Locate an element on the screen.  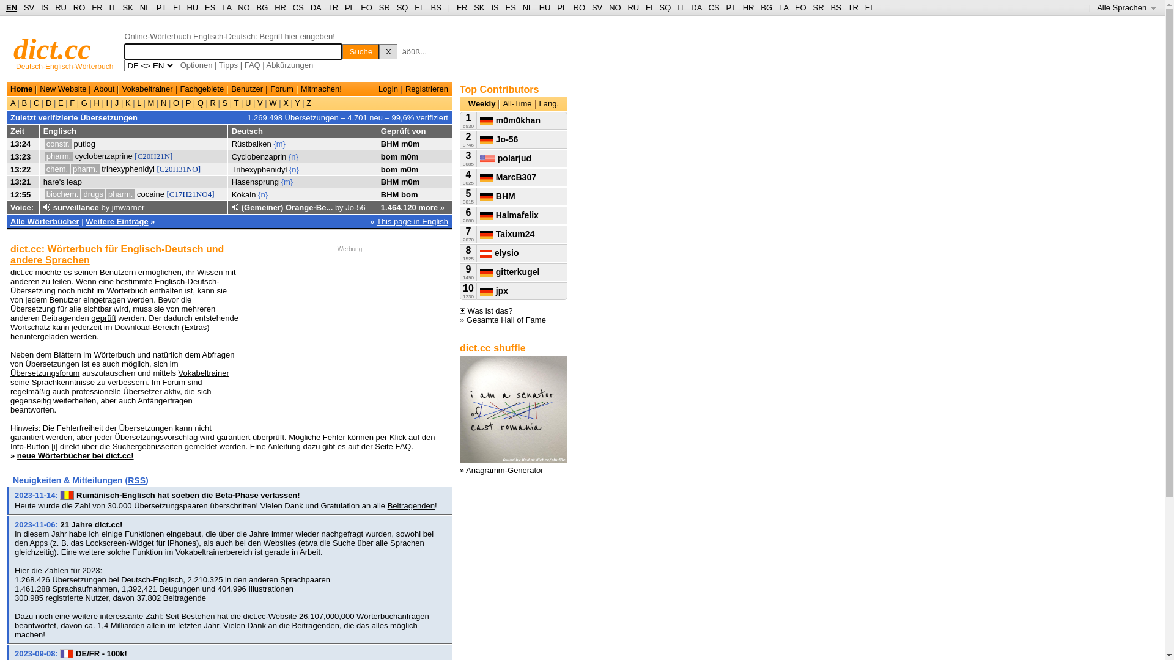
New Website is located at coordinates (63, 89).